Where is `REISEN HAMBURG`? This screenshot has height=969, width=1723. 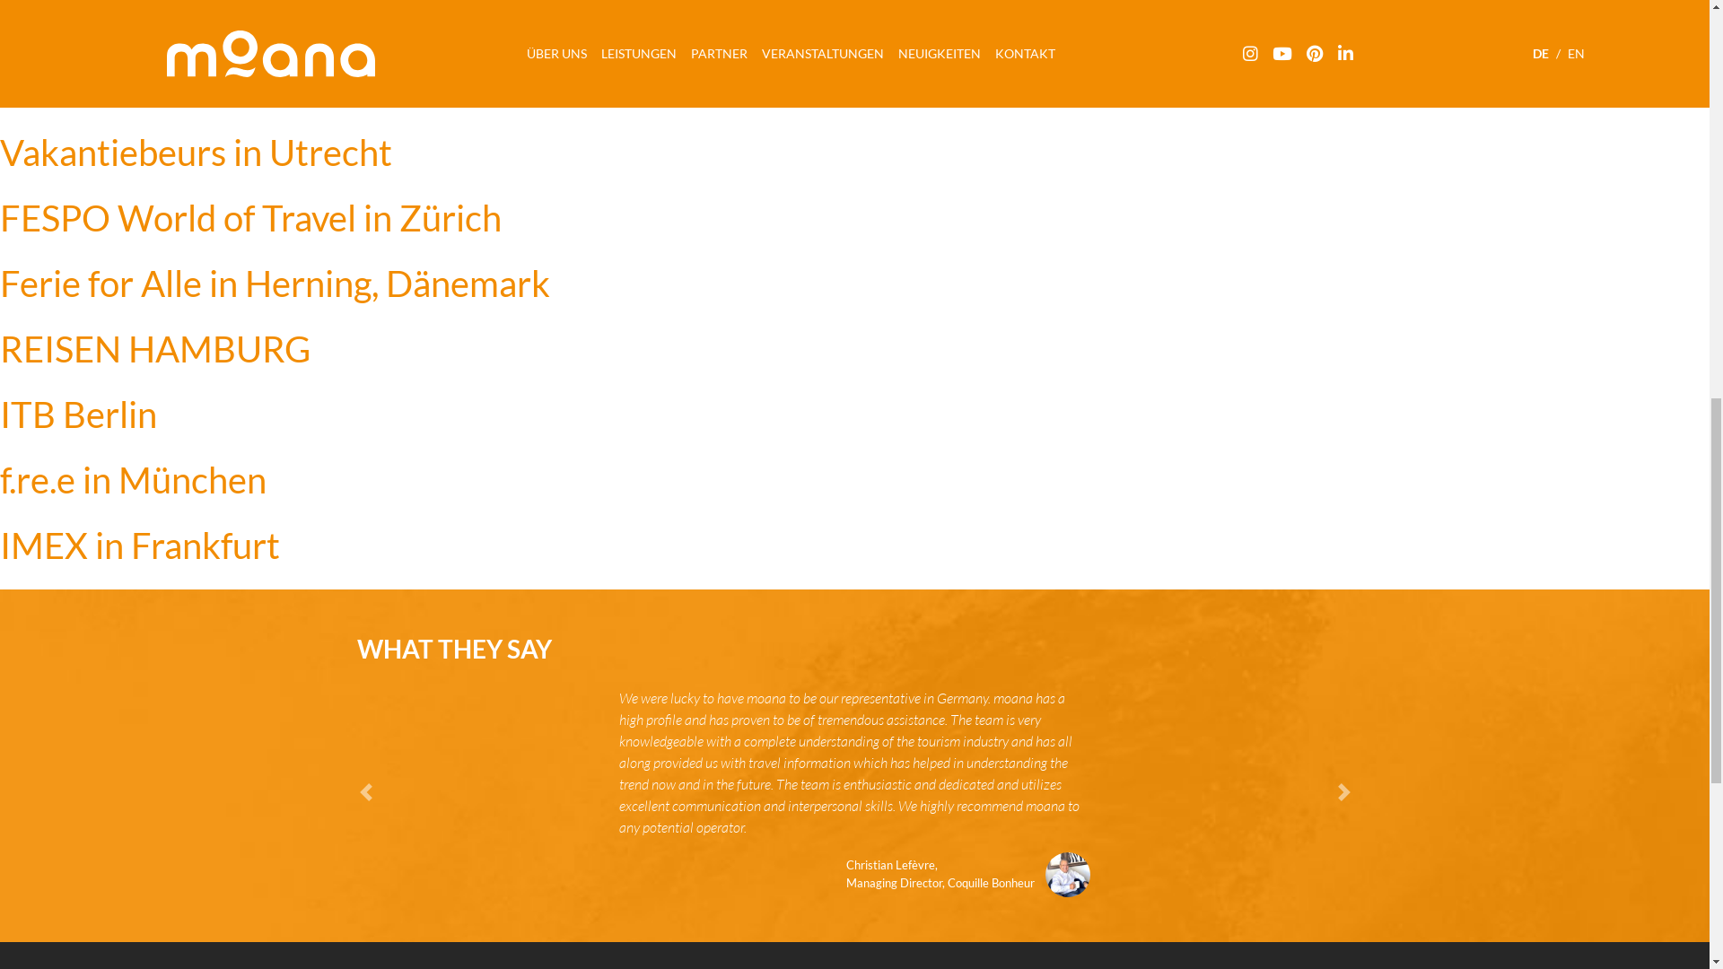 REISEN HAMBURG is located at coordinates (154, 348).